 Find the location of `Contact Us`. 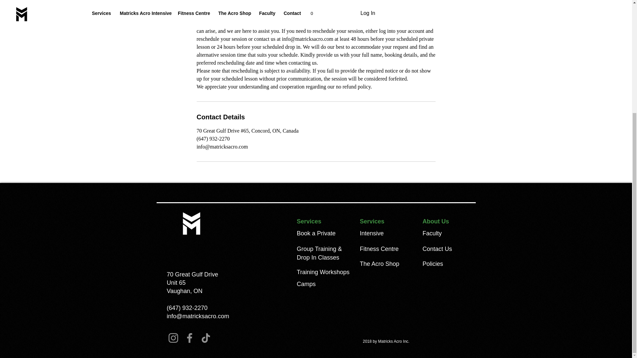

Contact Us is located at coordinates (437, 249).